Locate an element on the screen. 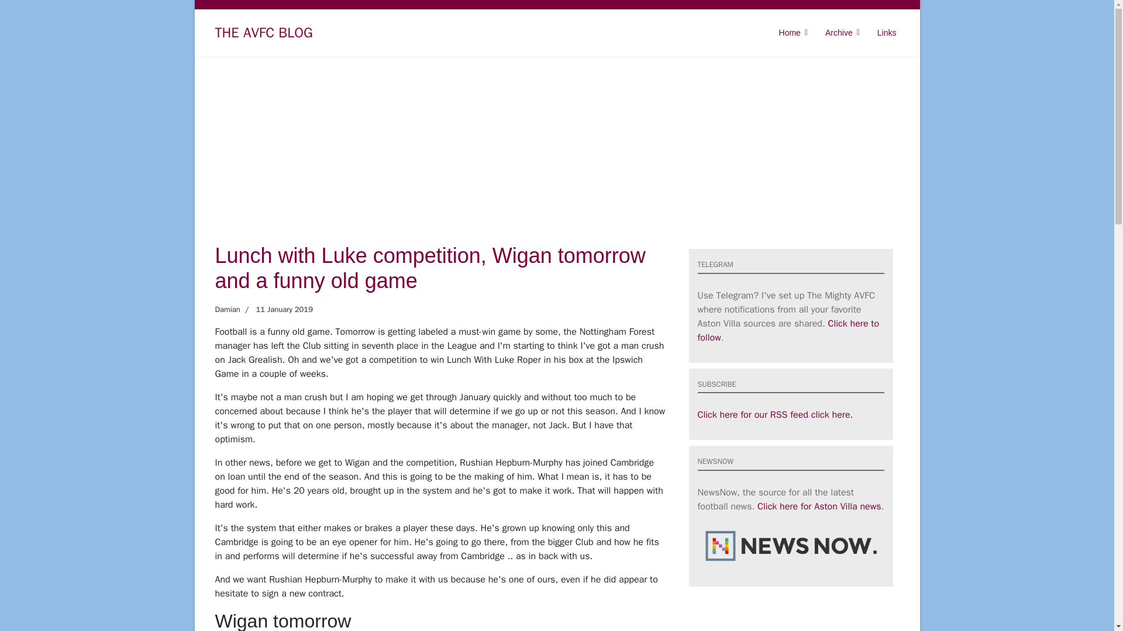 This screenshot has height=631, width=1123. Click here for Aston Villa news is located at coordinates (819, 506).